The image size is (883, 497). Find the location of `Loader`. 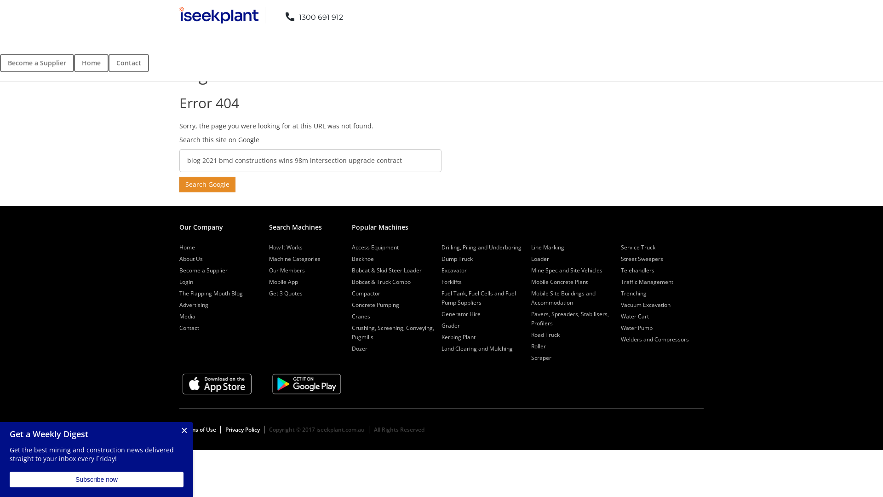

Loader is located at coordinates (540, 259).